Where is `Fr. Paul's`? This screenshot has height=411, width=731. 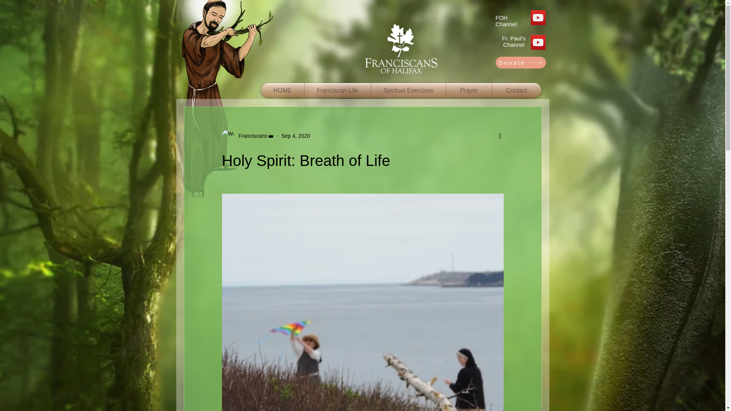 Fr. Paul's is located at coordinates (513, 38).